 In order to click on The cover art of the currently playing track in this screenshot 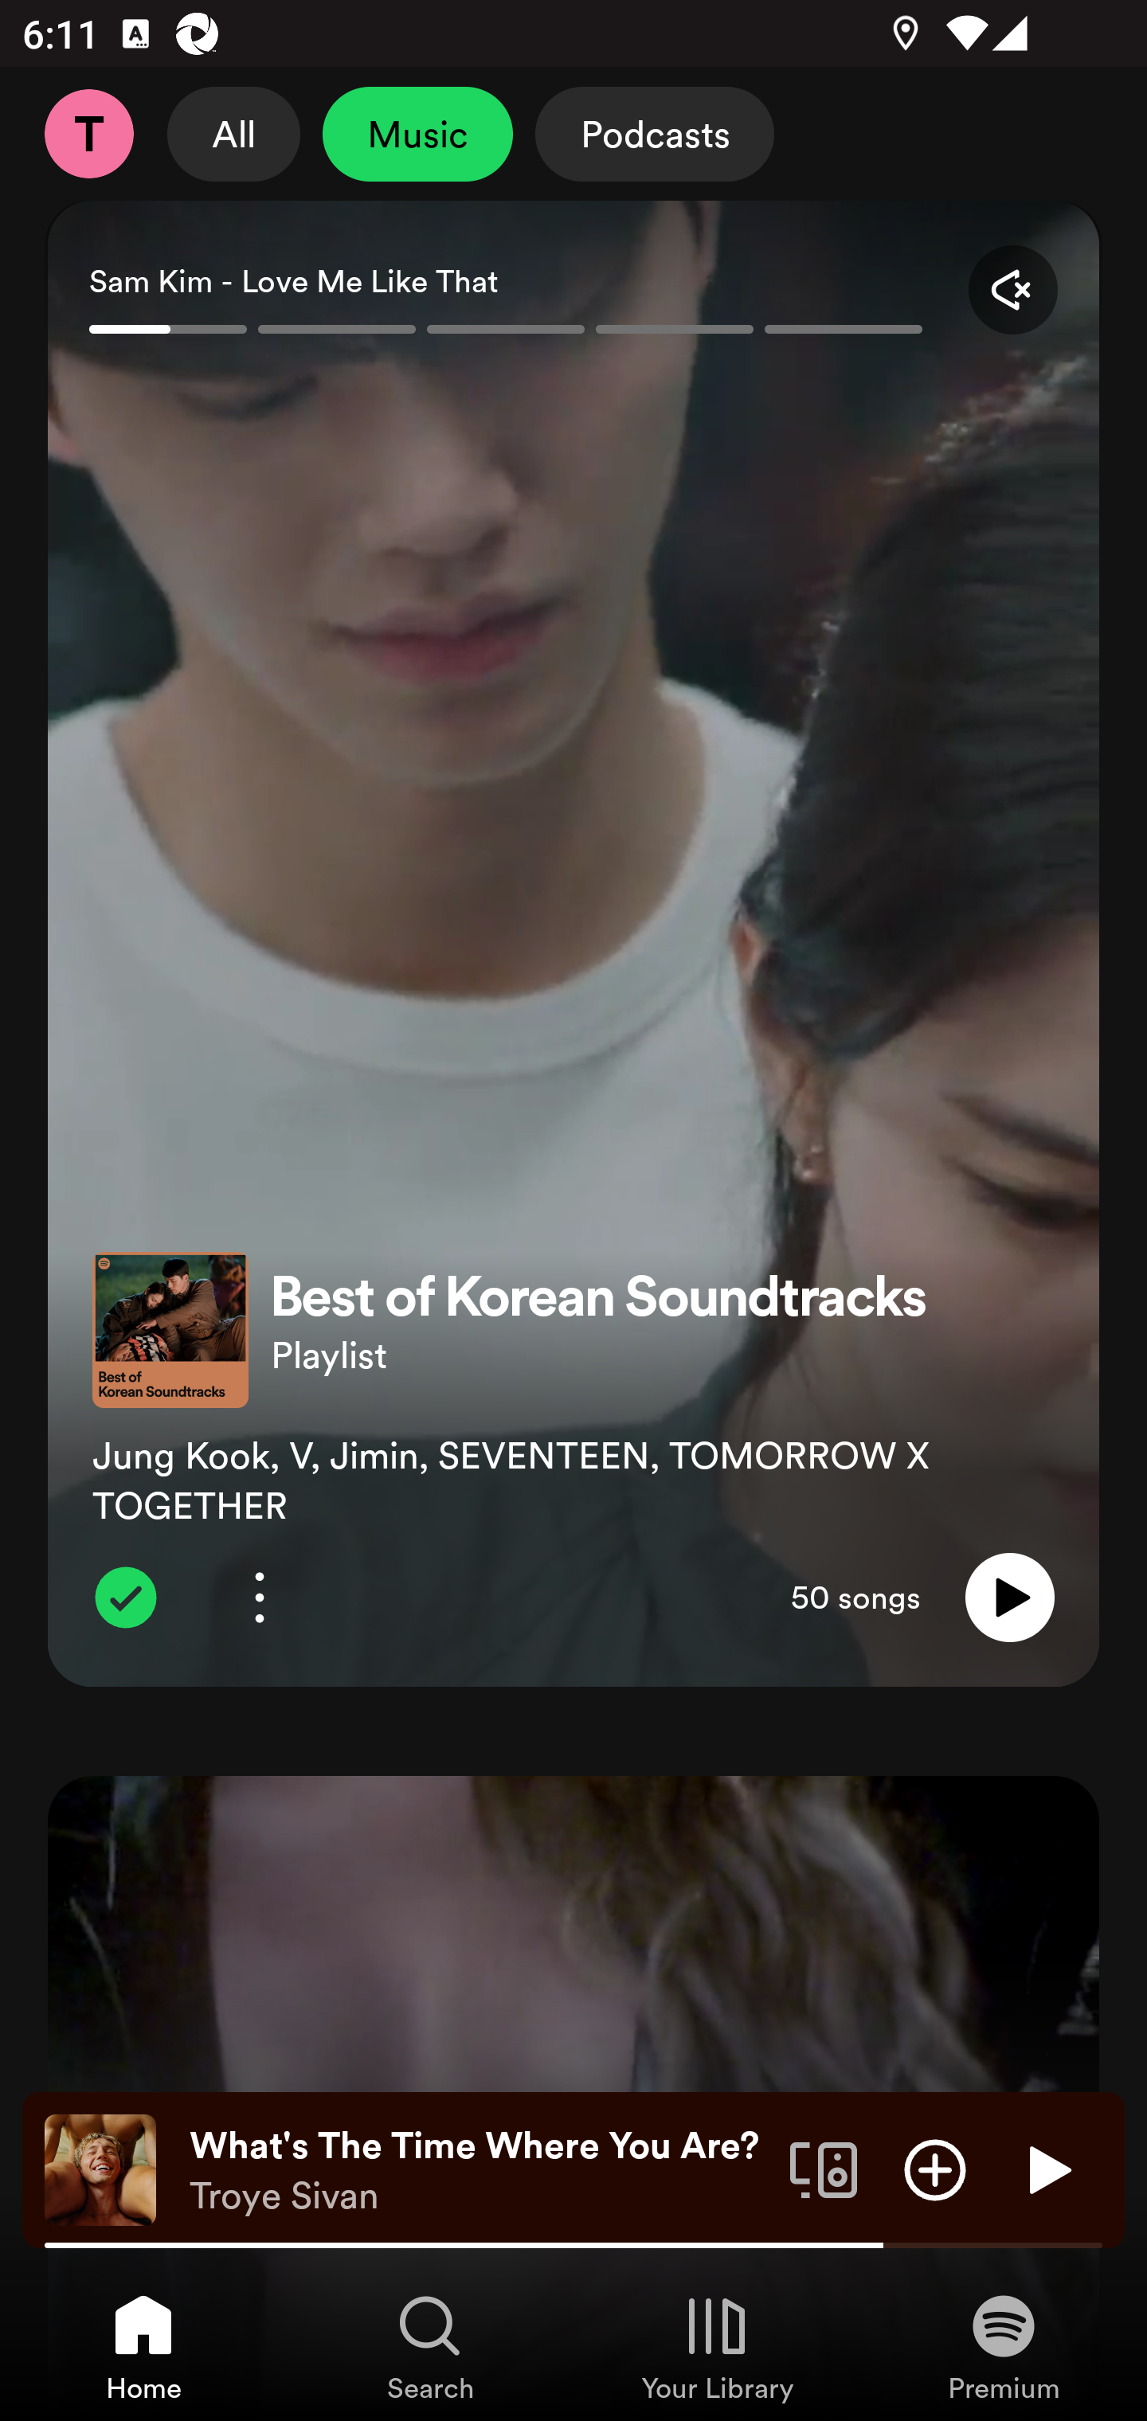, I will do `click(100, 2169)`.